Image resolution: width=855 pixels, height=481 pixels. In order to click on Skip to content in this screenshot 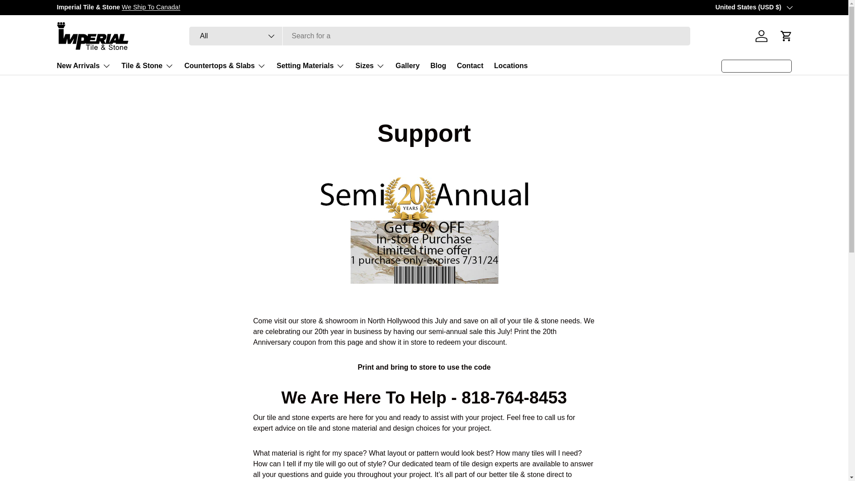, I will do `click(40, 12)`.